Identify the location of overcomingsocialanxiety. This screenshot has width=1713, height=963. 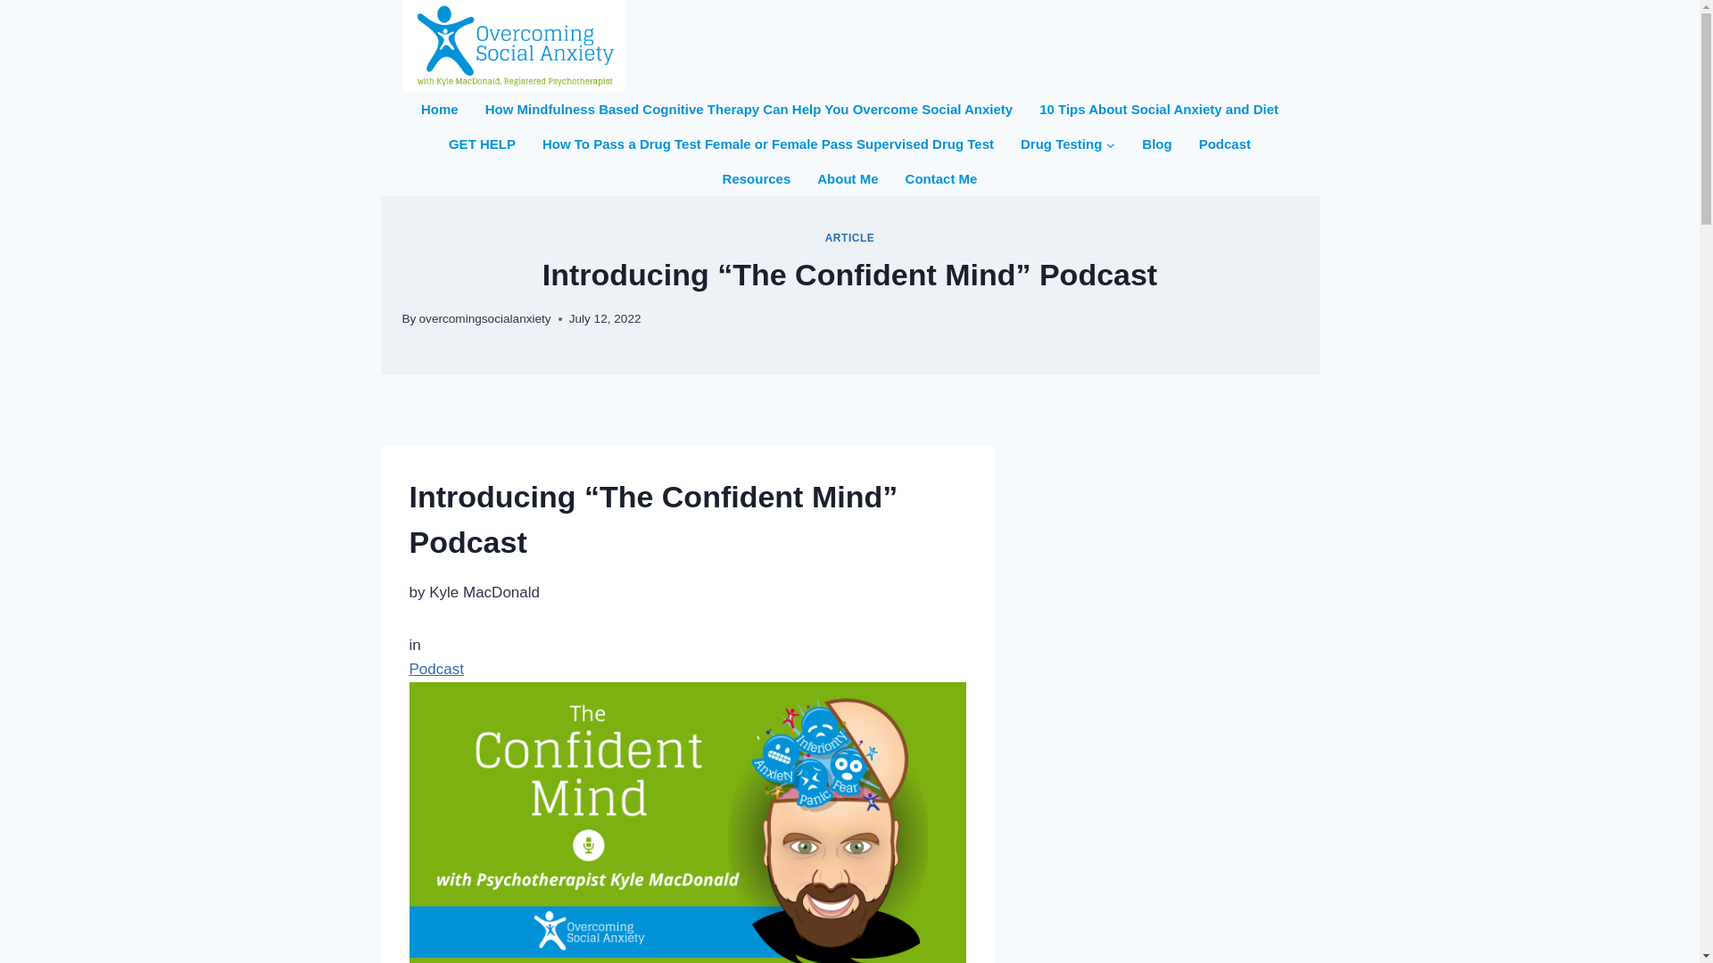
(485, 318).